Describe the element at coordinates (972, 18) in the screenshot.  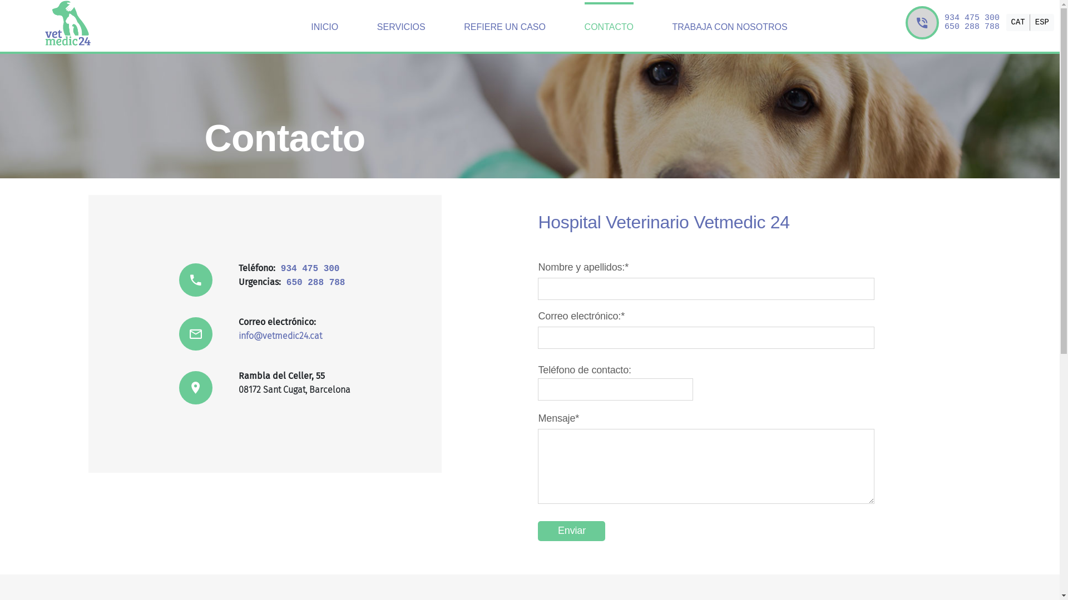
I see `934 475 300` at that location.